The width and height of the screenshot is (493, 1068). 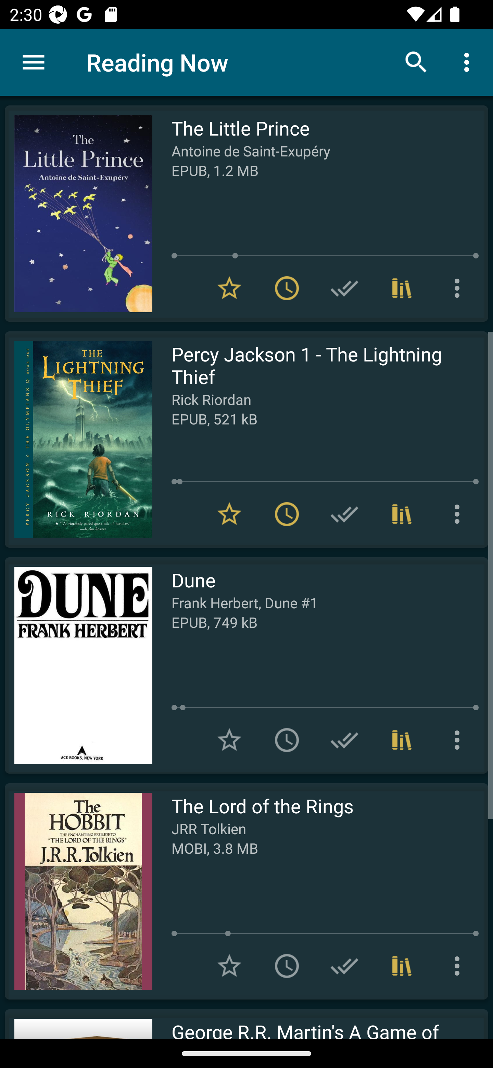 I want to click on Collections (1), so click(x=402, y=513).